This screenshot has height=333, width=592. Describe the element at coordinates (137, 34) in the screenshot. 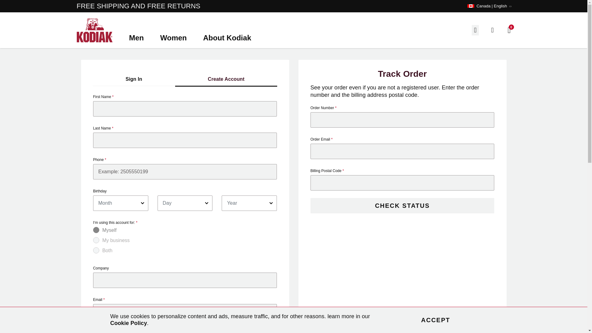

I see `Men` at that location.